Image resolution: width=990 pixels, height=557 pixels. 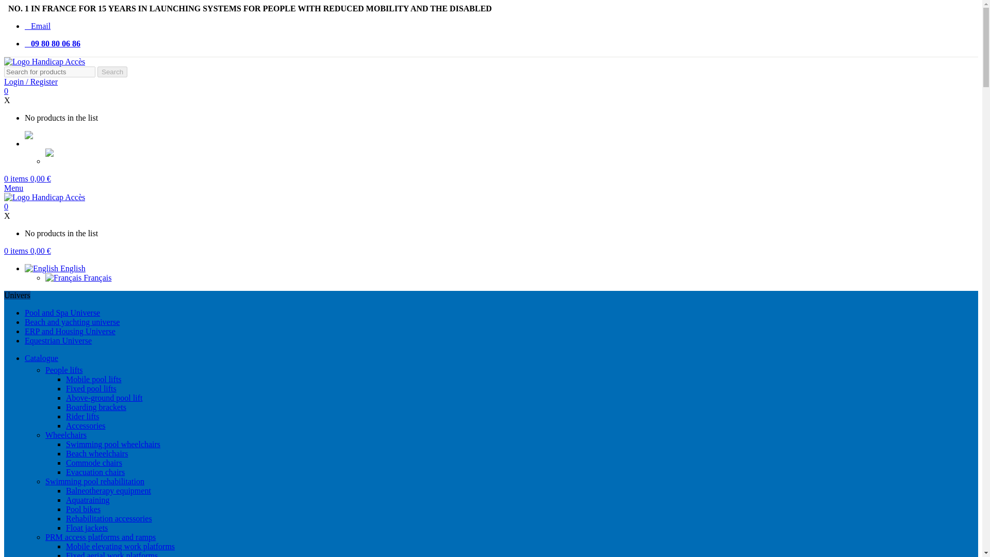 What do you see at coordinates (113, 445) in the screenshot?
I see `Swimming pool wheelchairs` at bounding box center [113, 445].